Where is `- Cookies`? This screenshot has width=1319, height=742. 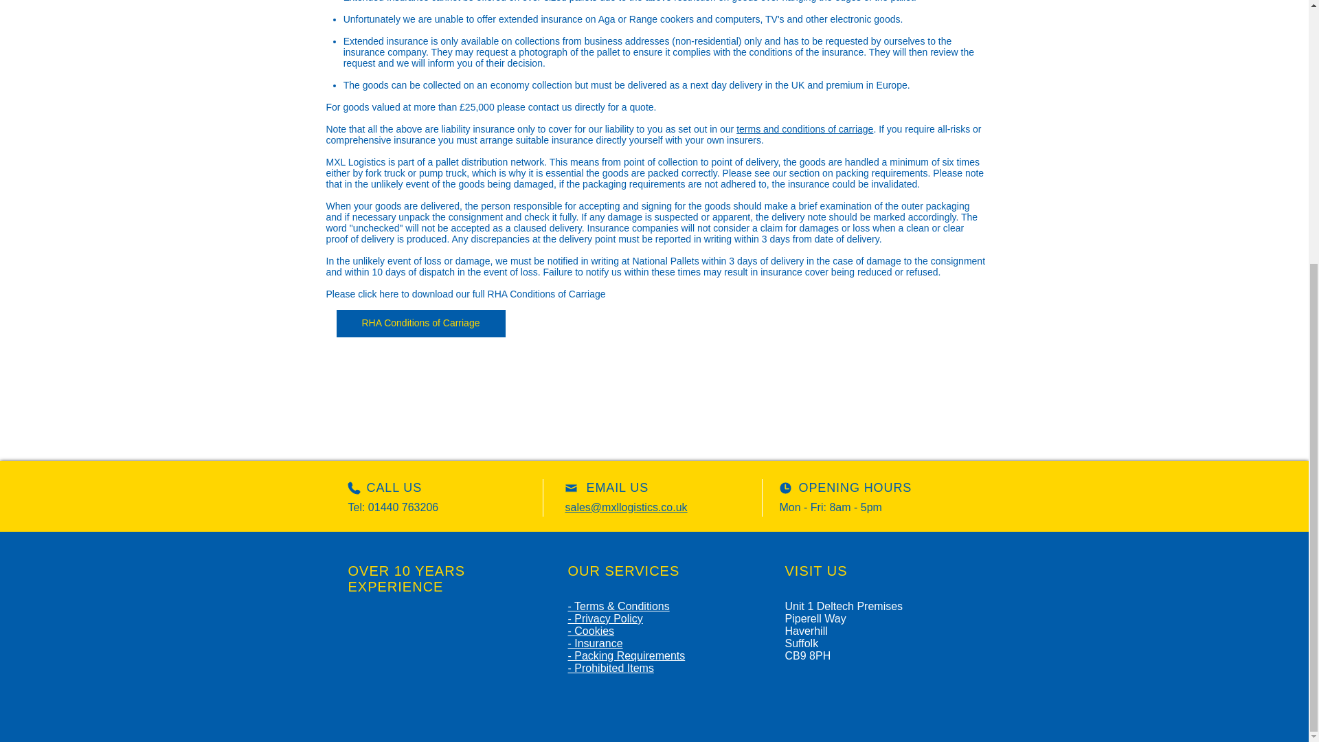
- Cookies is located at coordinates (591, 631).